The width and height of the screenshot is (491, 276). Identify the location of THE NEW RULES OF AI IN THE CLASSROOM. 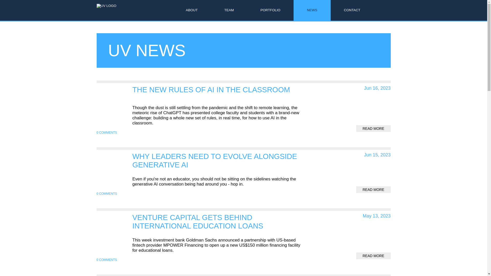
(194, 91).